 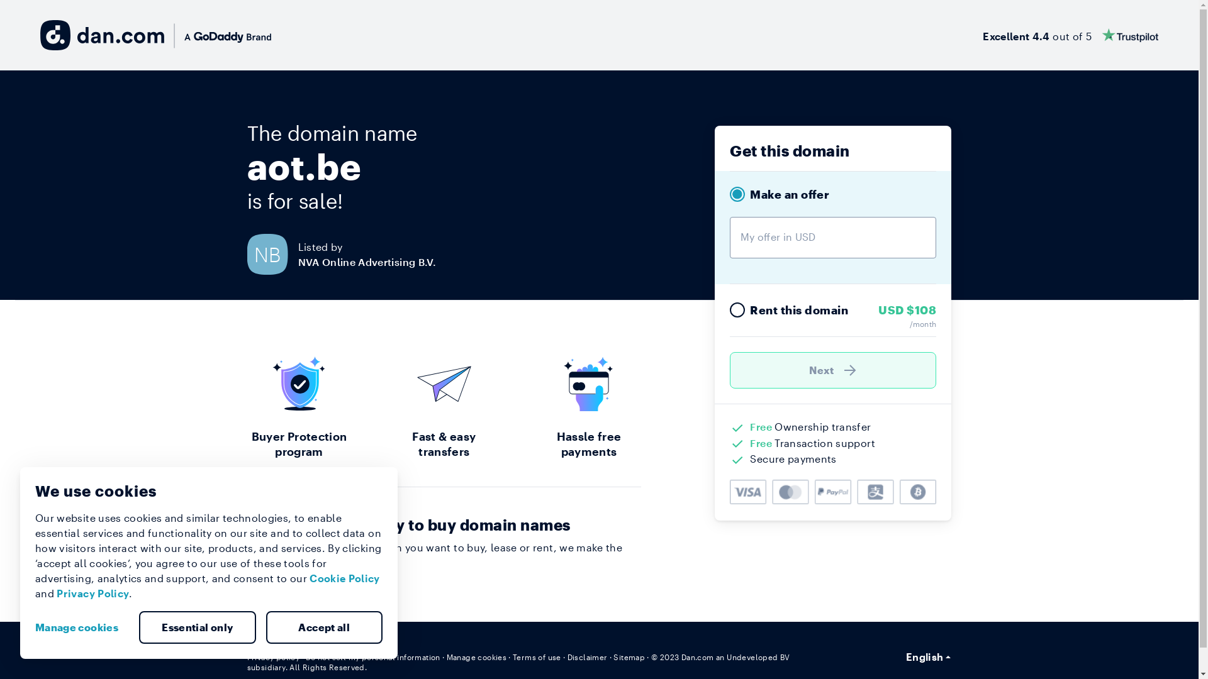 What do you see at coordinates (929, 657) in the screenshot?
I see `English` at bounding box center [929, 657].